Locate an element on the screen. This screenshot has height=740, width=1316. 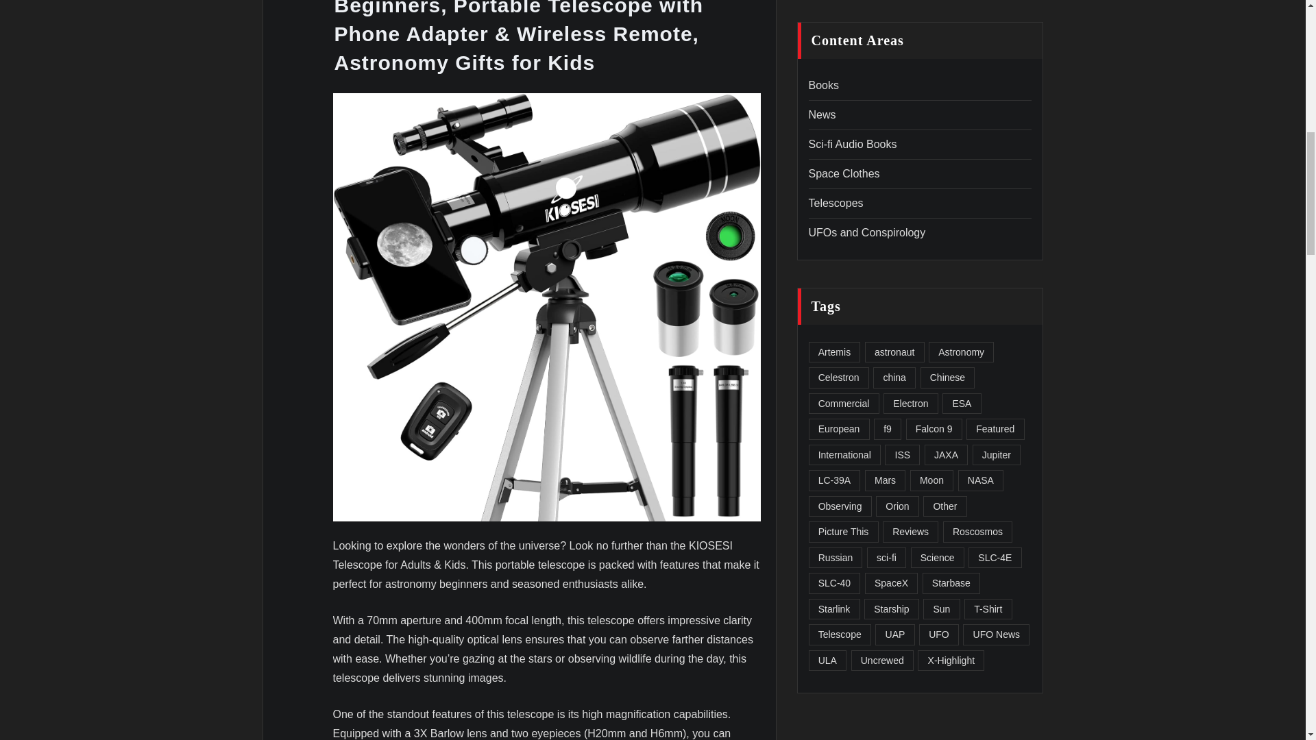
Sci-fi Audio Books is located at coordinates (853, 144).